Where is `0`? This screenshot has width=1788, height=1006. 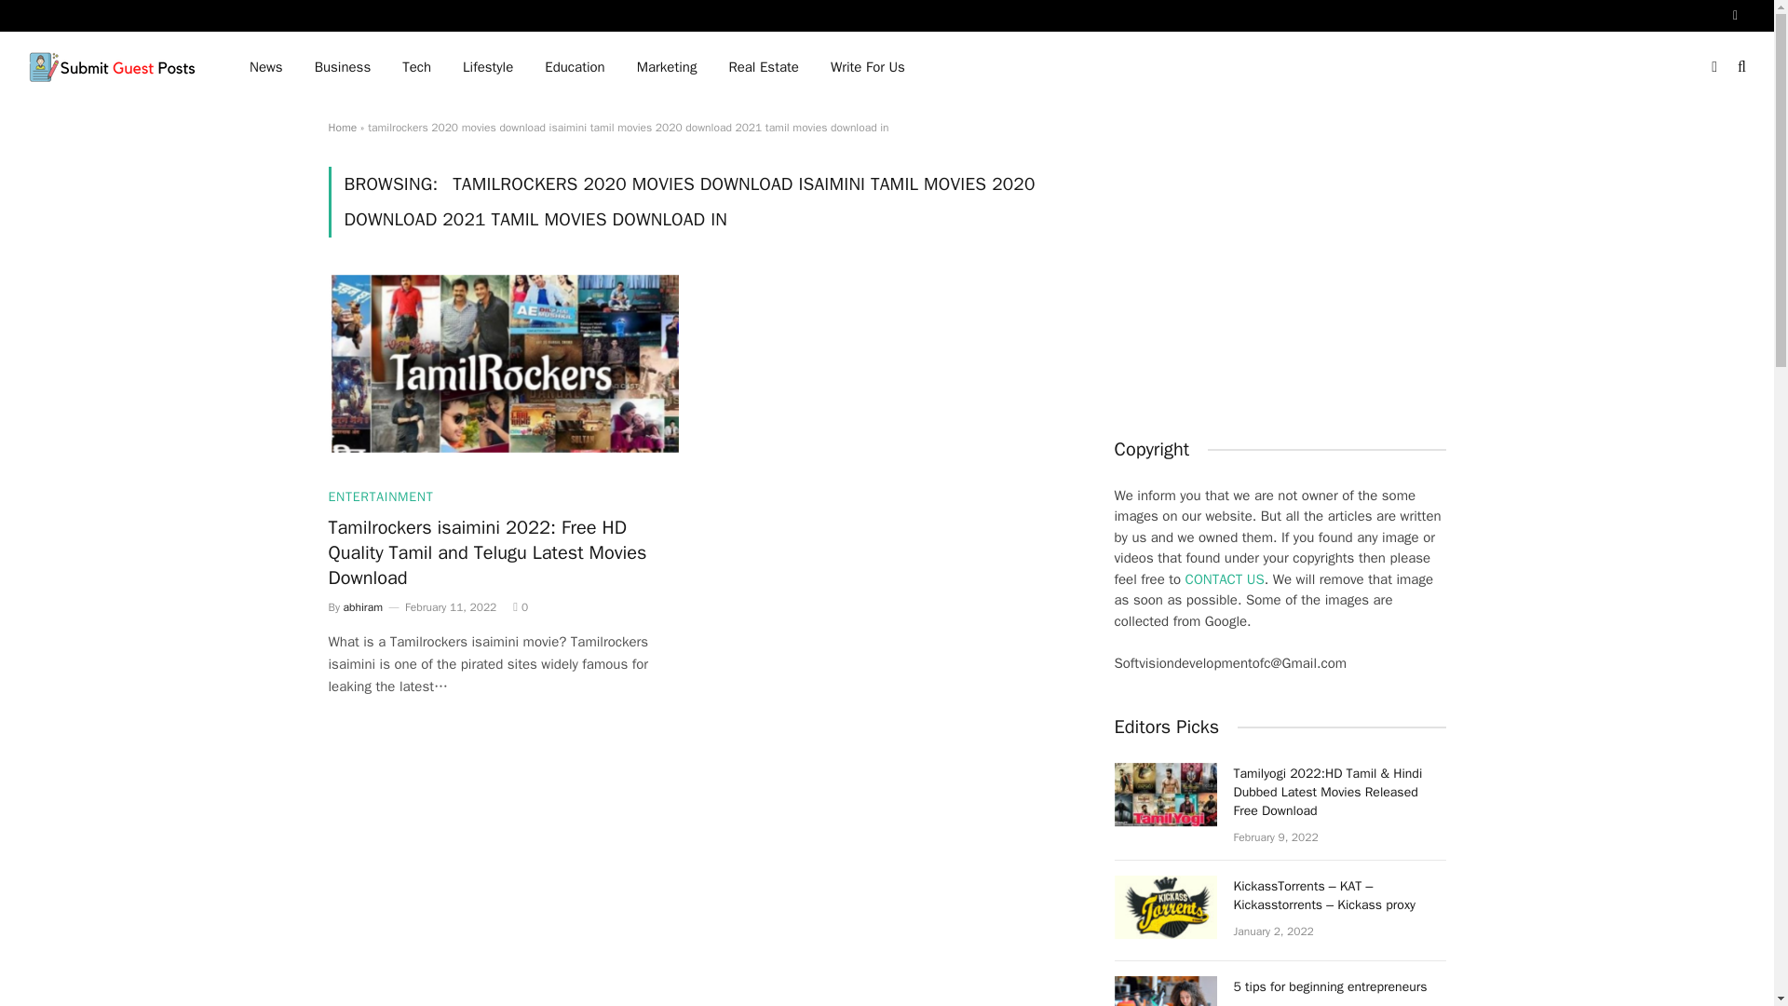
0 is located at coordinates (520, 606).